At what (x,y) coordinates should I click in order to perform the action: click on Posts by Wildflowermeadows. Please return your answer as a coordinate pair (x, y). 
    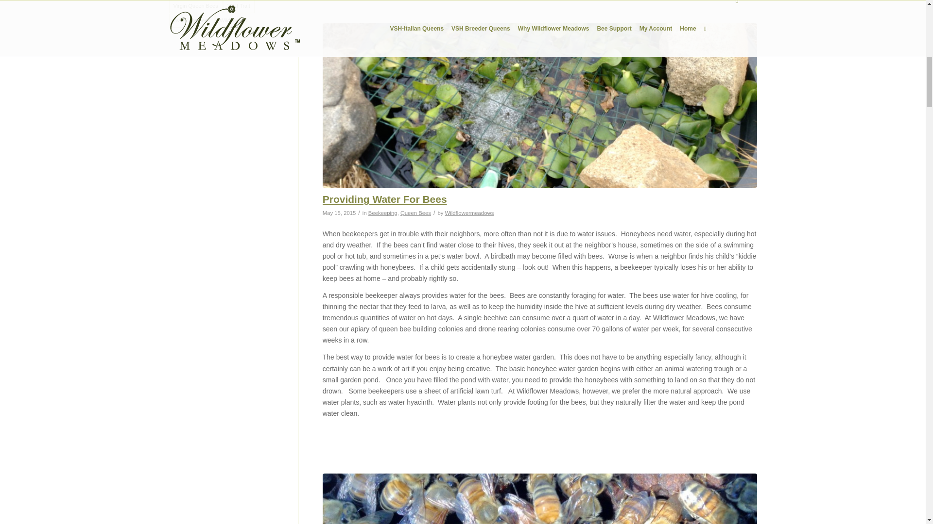
    Looking at the image, I should click on (469, 213).